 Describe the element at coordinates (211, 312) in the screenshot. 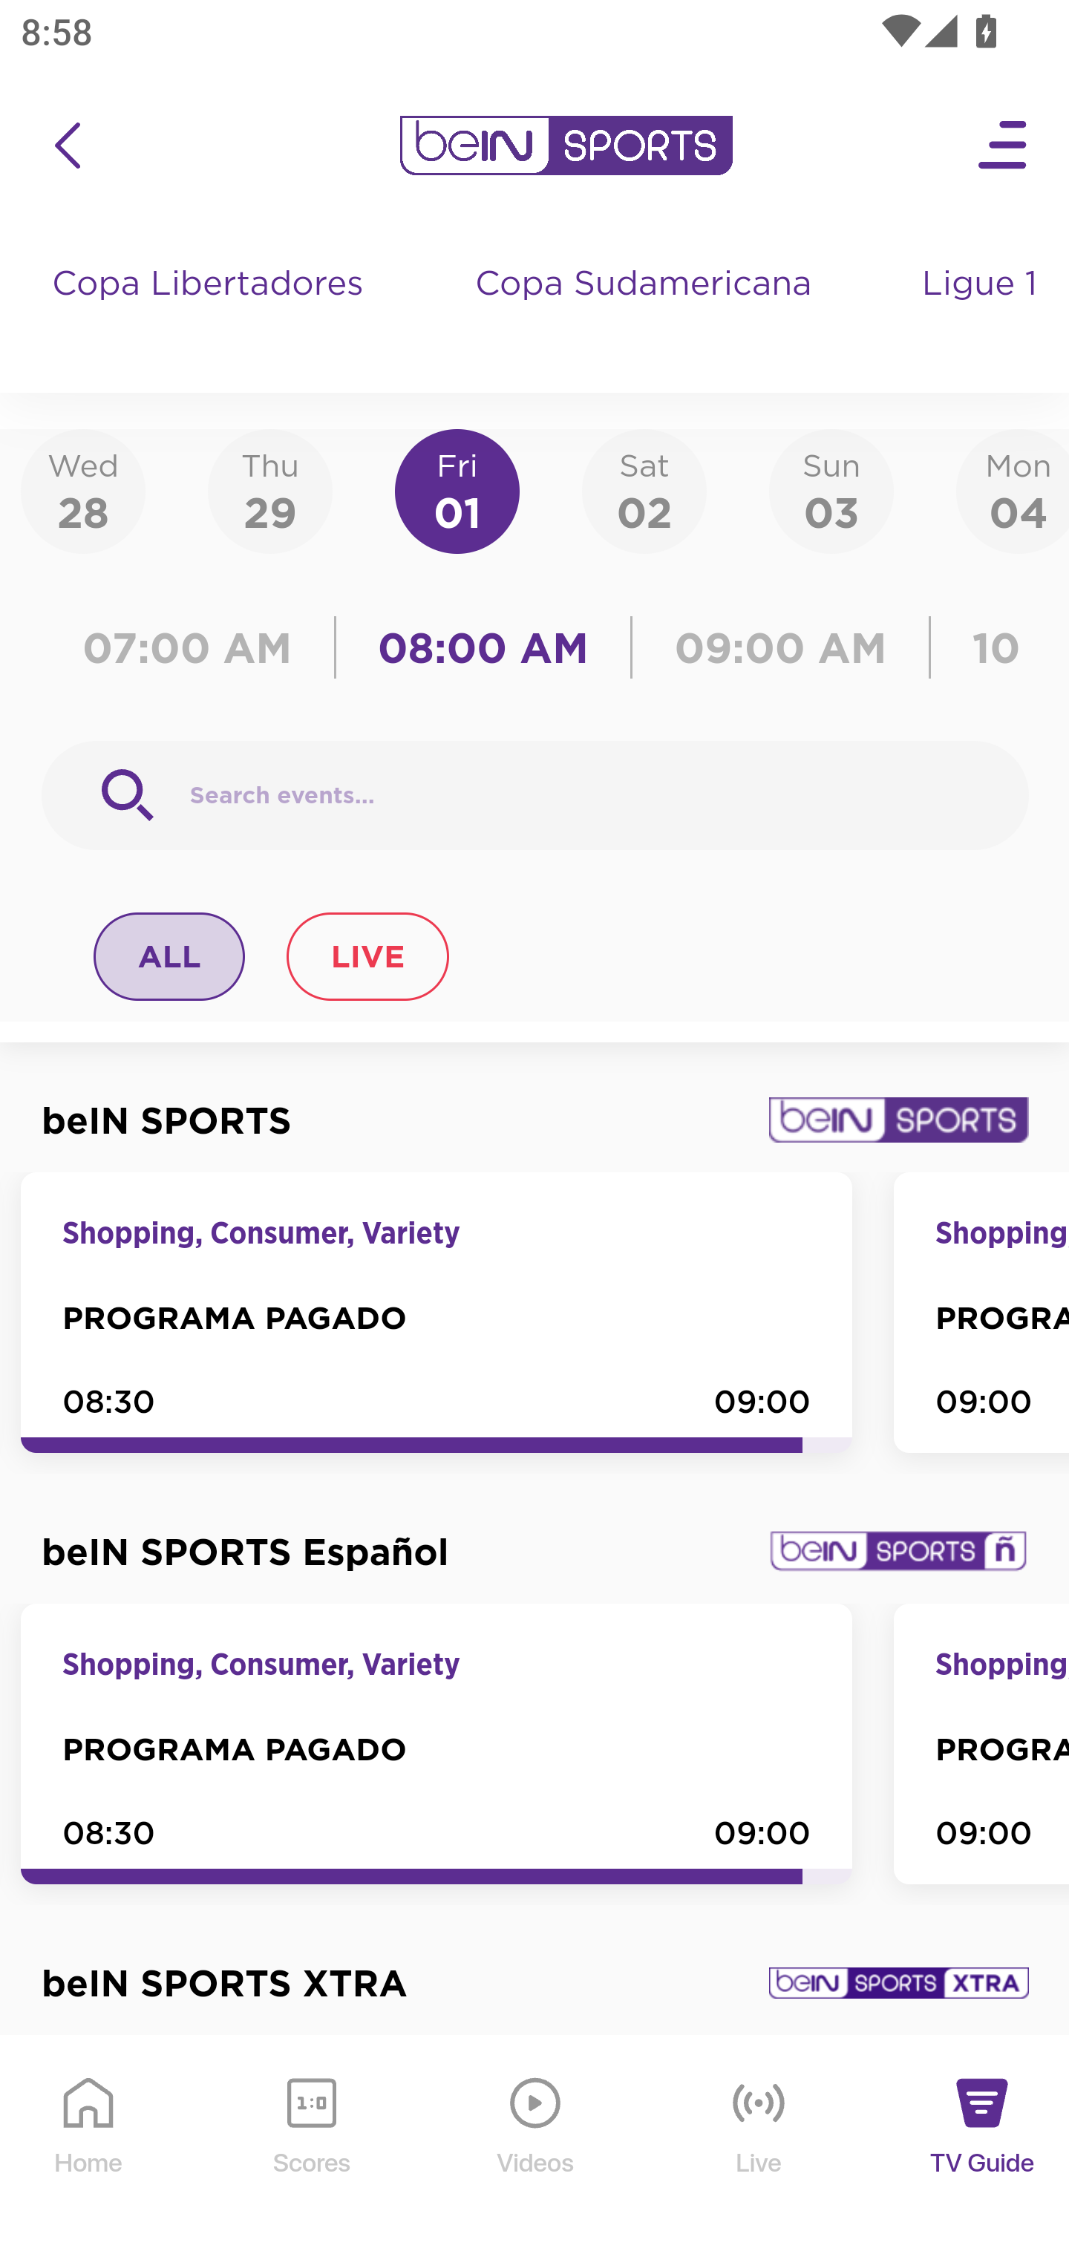

I see `Copa Libertadores` at that location.